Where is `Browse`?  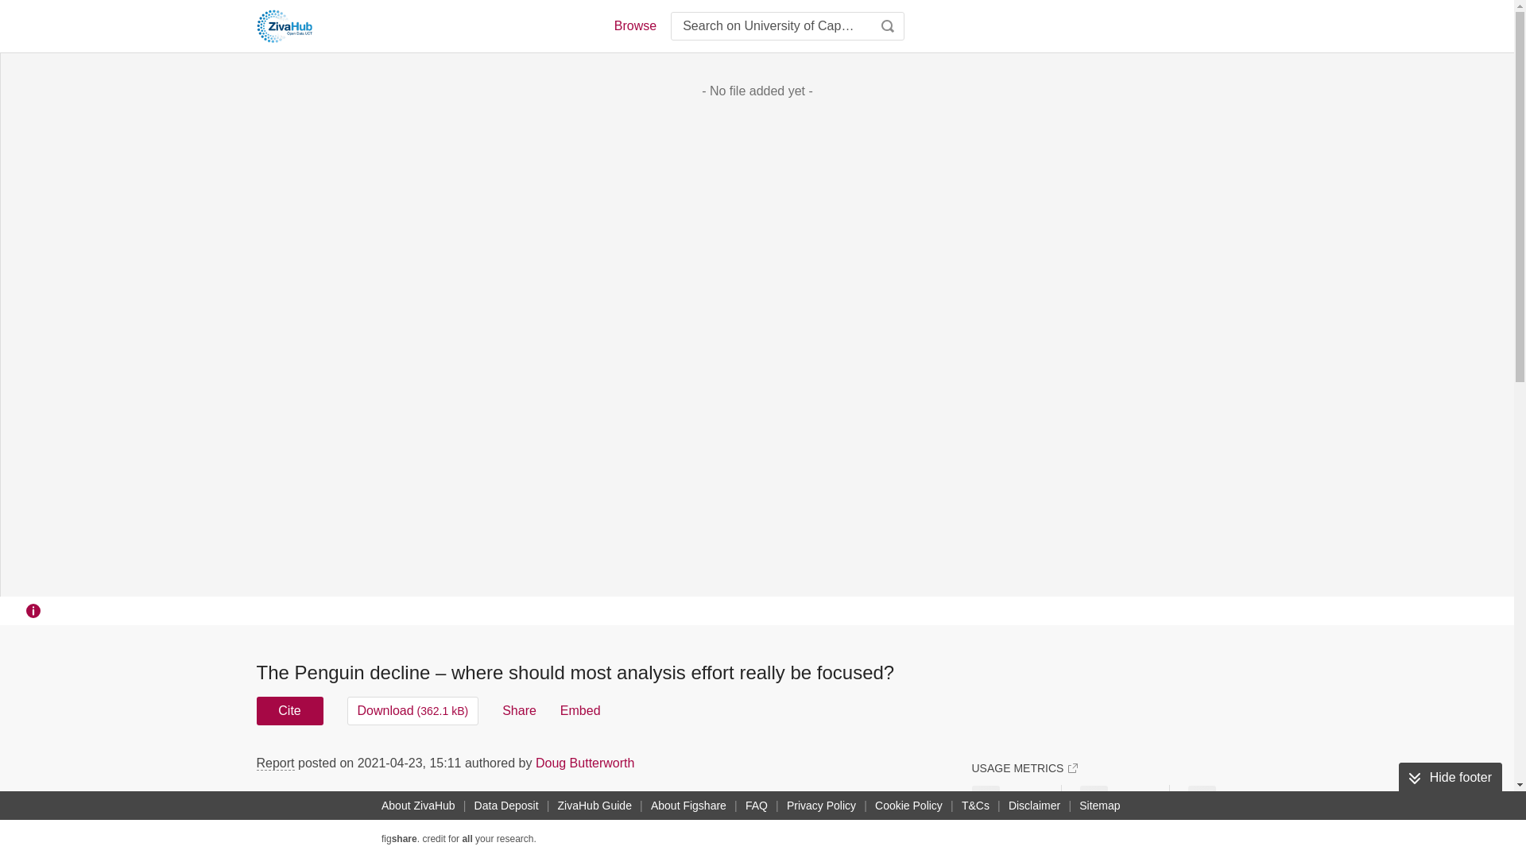
Browse is located at coordinates (634, 25).